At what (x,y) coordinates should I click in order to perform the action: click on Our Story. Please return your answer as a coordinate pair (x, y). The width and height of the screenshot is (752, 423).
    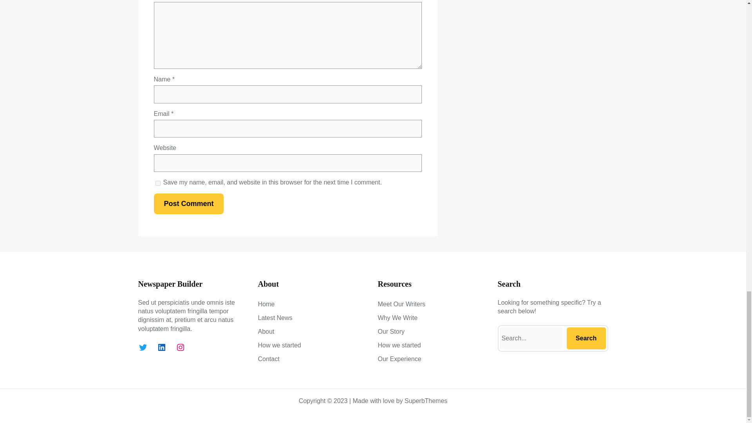
    Looking at the image, I should click on (391, 331).